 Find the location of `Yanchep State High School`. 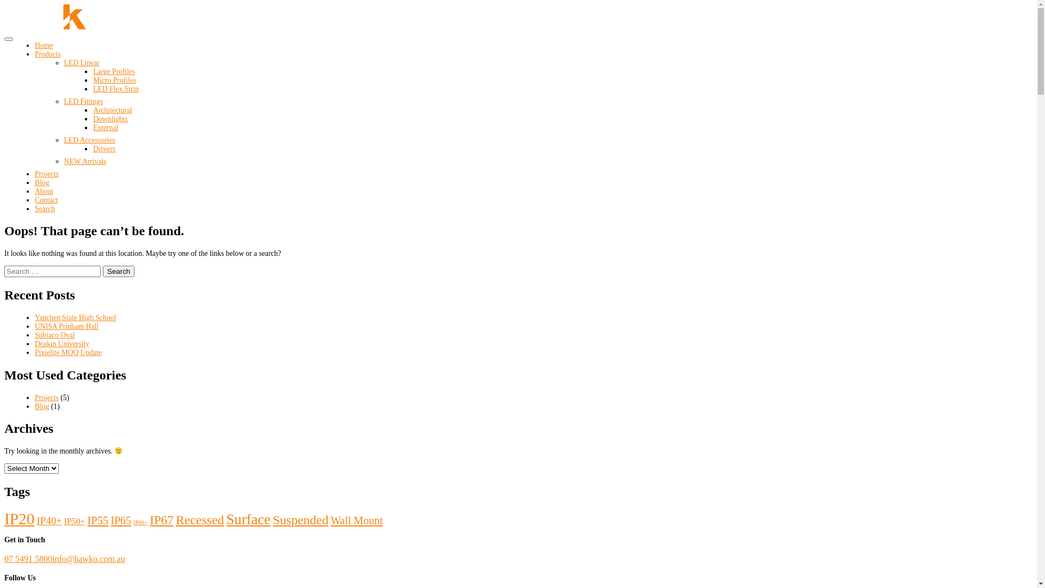

Yanchep State High School is located at coordinates (75, 318).